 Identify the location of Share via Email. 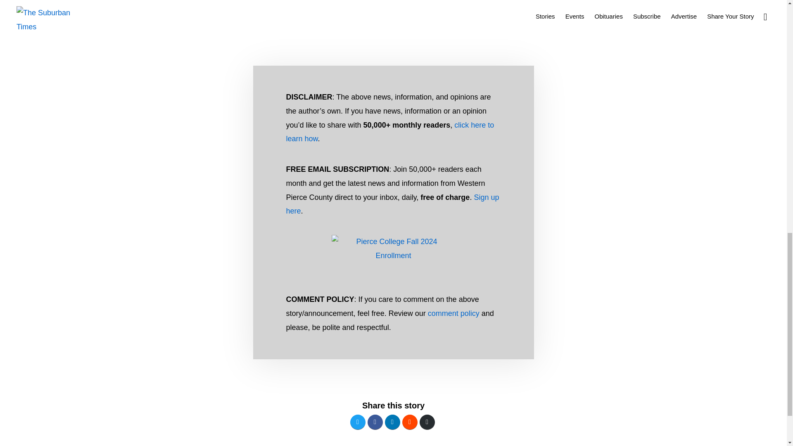
(427, 422).